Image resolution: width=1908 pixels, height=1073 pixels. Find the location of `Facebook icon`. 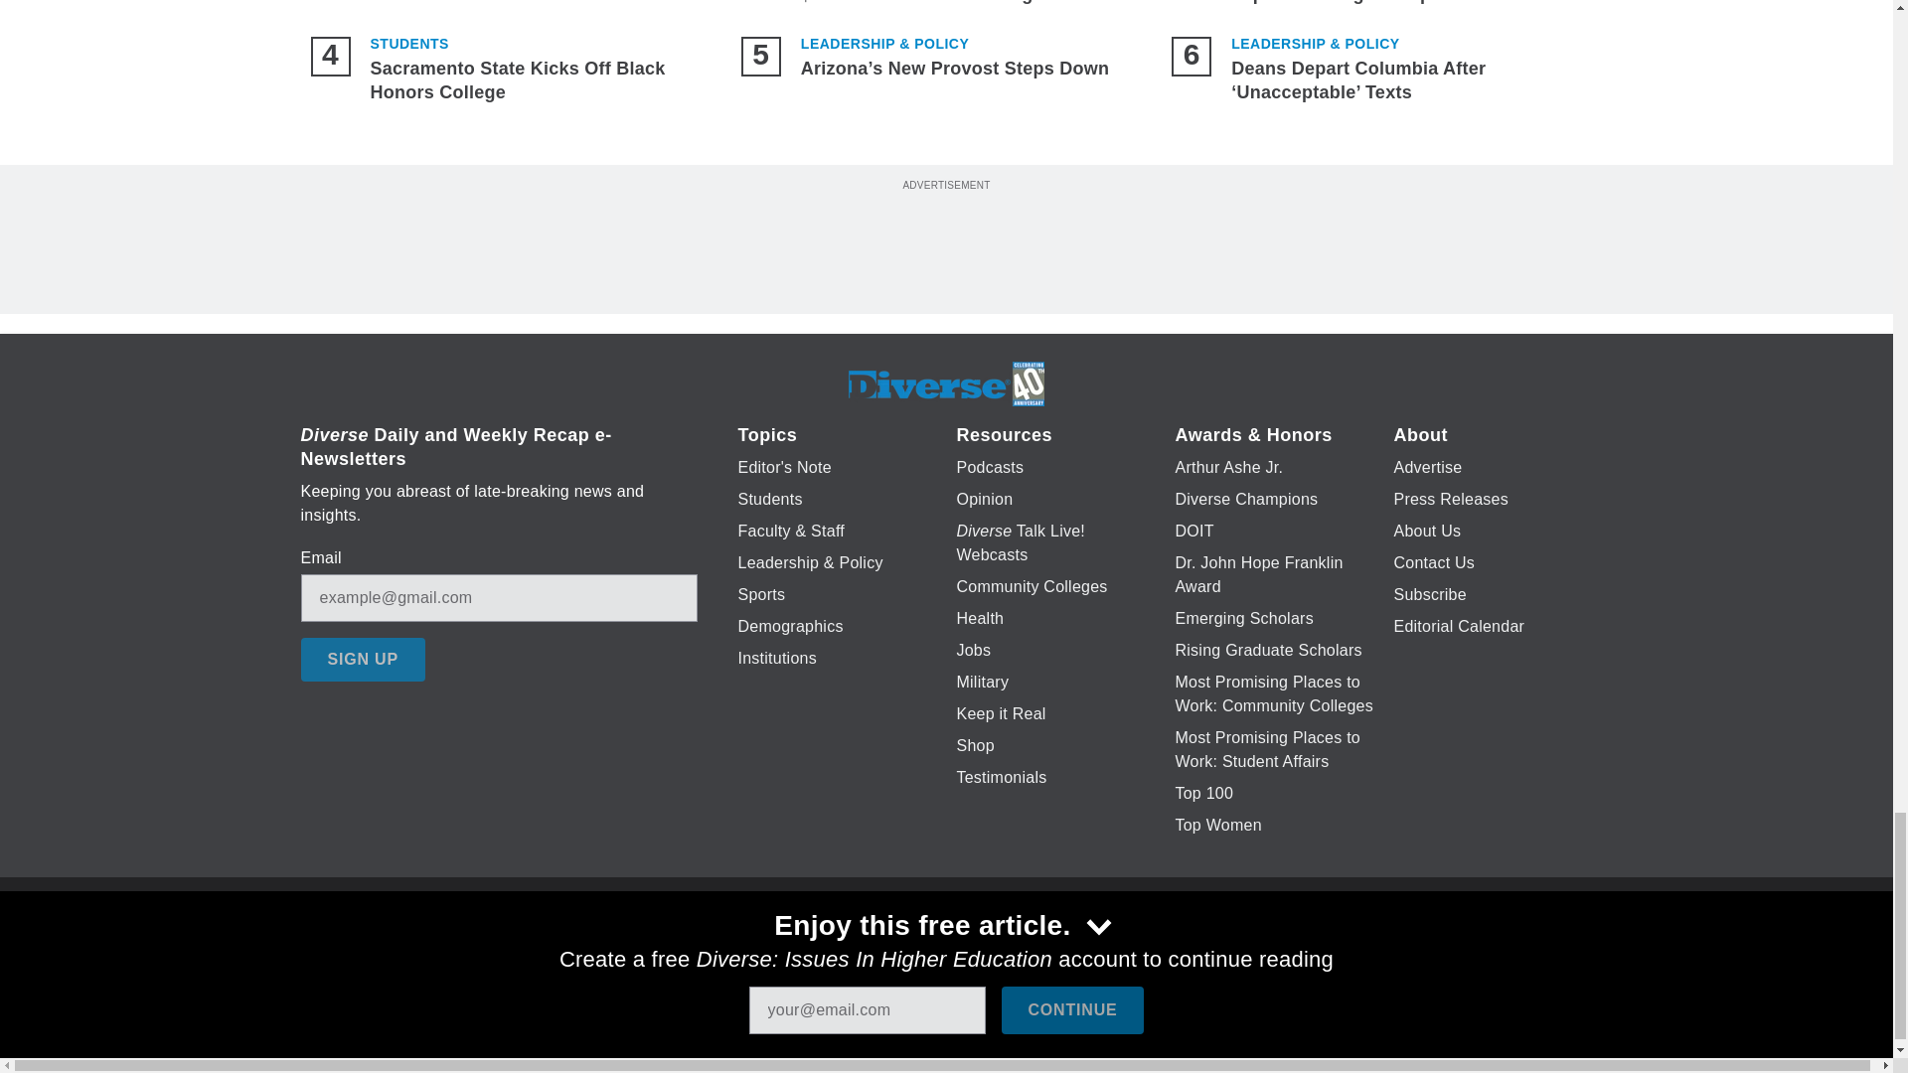

Facebook icon is located at coordinates (833, 952).